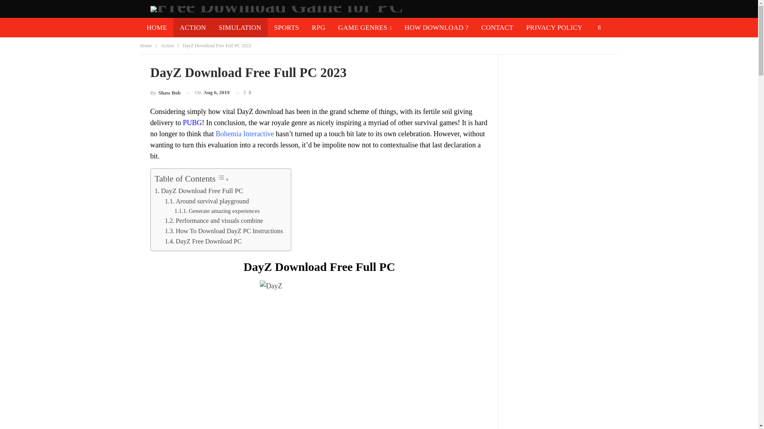 Image resolution: width=764 pixels, height=429 pixels. What do you see at coordinates (166, 93) in the screenshot?
I see `By Shaw Bob` at bounding box center [166, 93].